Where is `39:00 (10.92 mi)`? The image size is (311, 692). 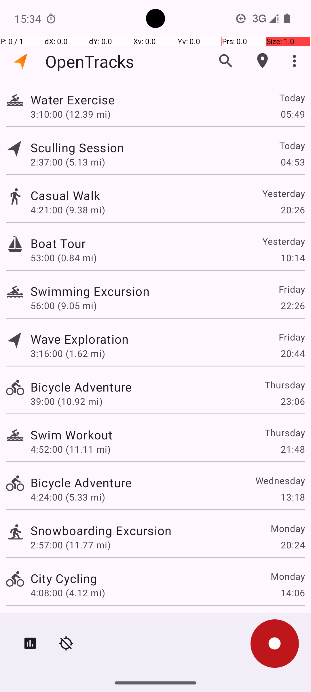
39:00 (10.92 mi) is located at coordinates (67, 401).